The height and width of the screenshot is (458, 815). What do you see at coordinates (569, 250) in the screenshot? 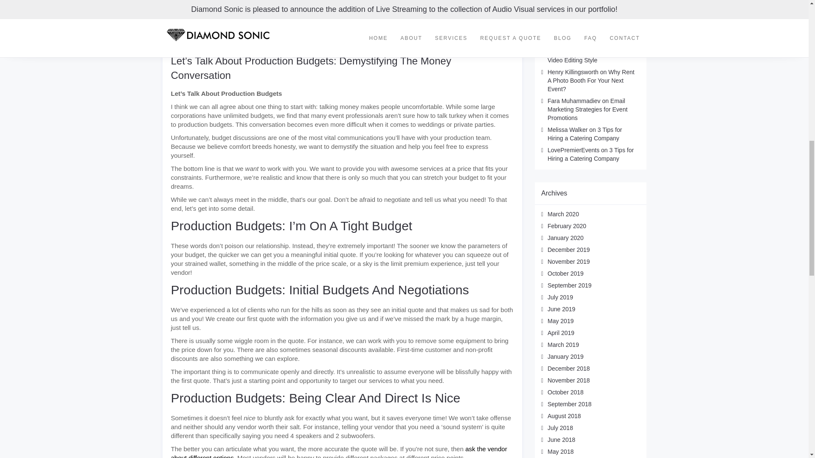
I see `December 2019` at bounding box center [569, 250].